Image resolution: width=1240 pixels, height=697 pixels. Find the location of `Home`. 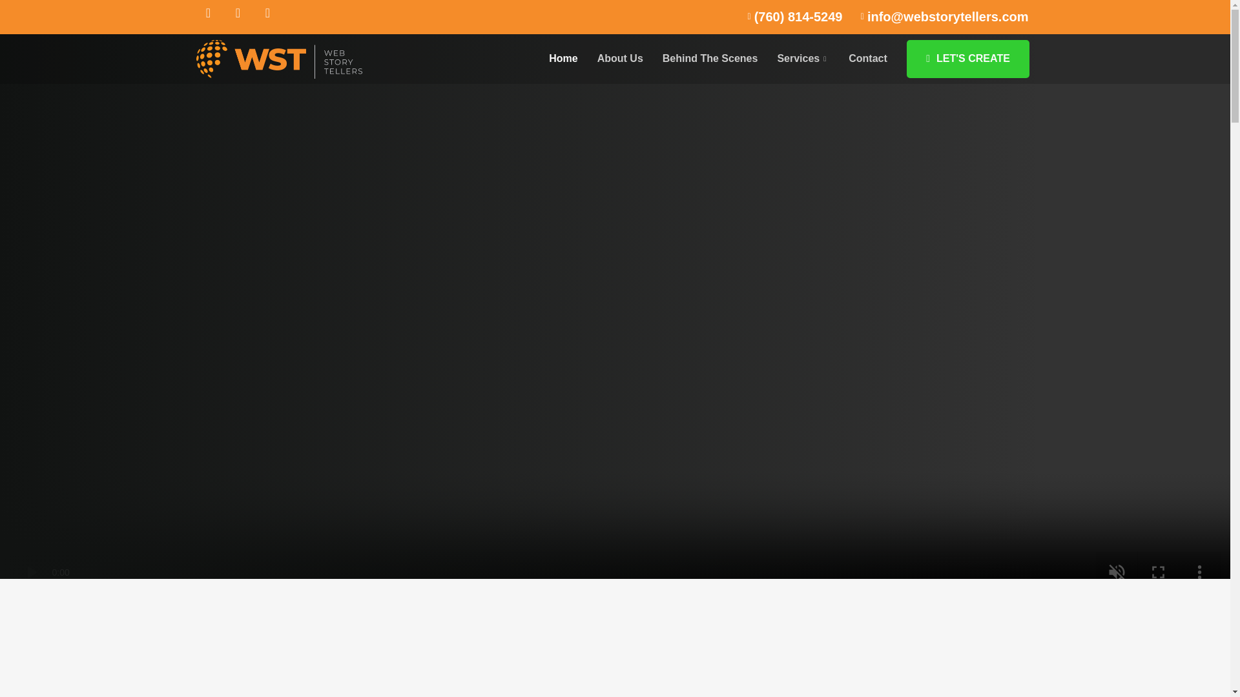

Home is located at coordinates (563, 58).